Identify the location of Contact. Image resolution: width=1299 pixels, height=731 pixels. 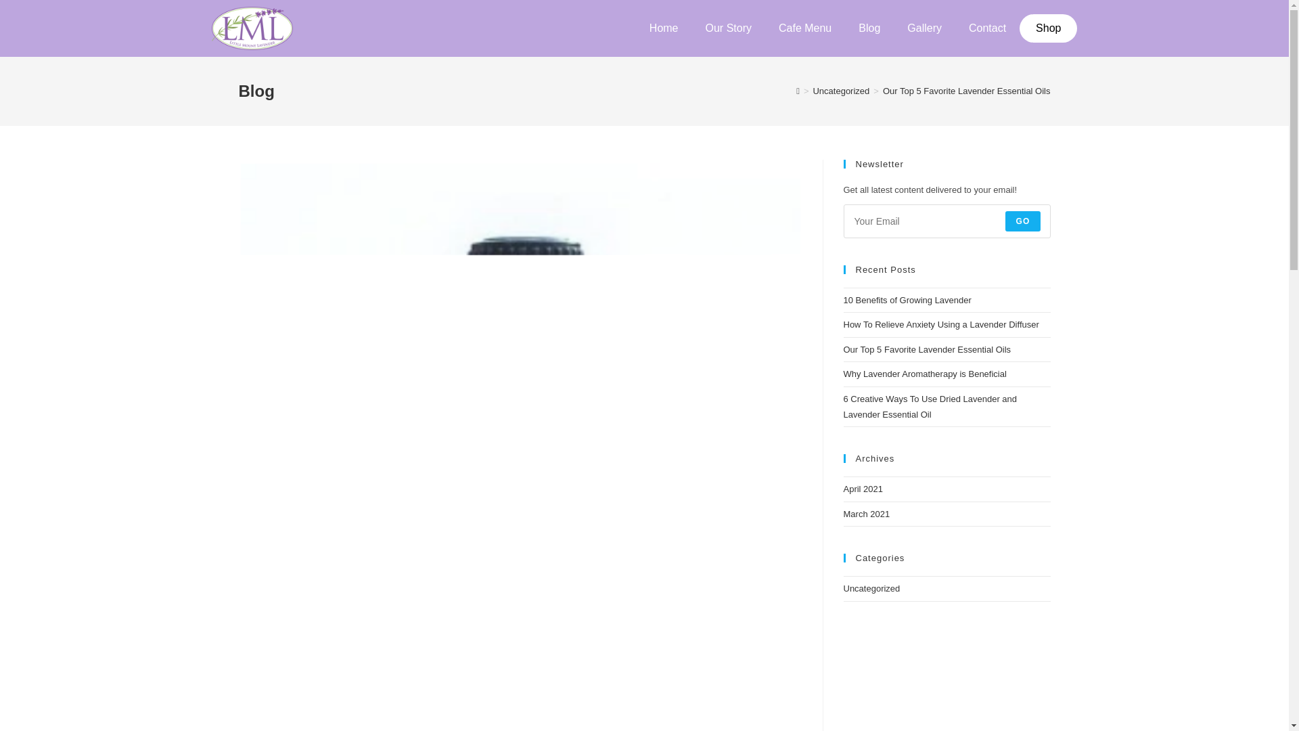
(987, 28).